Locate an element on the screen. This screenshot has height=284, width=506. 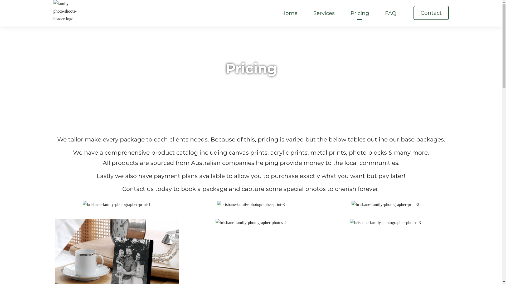
brisbane-family-photographer-print-3 is located at coordinates (251, 205).